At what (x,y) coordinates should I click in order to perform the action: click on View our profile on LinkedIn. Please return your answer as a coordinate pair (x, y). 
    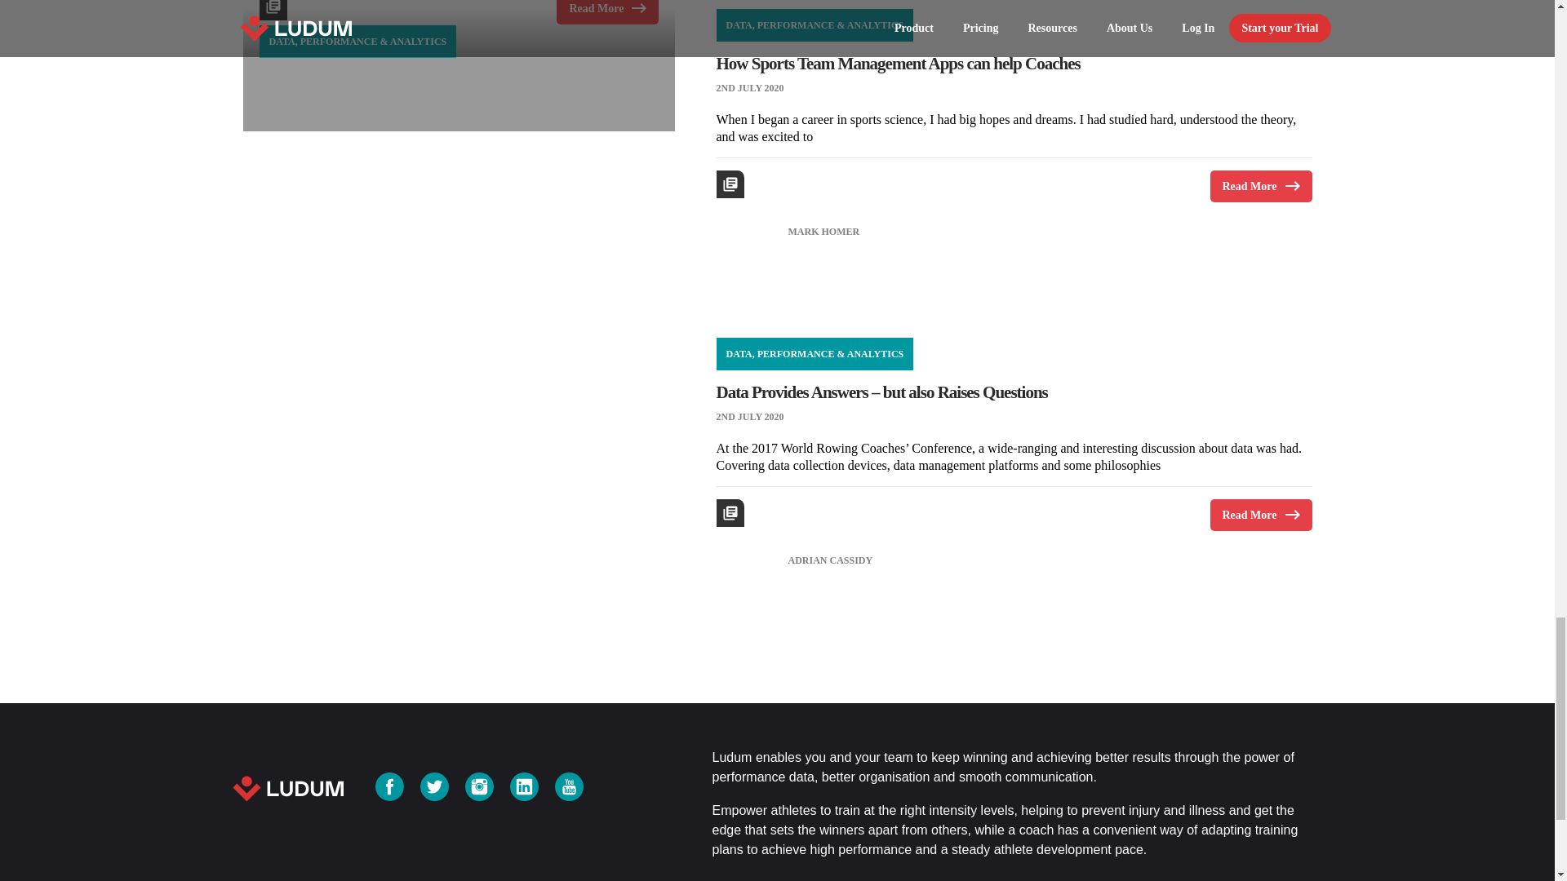
    Looking at the image, I should click on (524, 786).